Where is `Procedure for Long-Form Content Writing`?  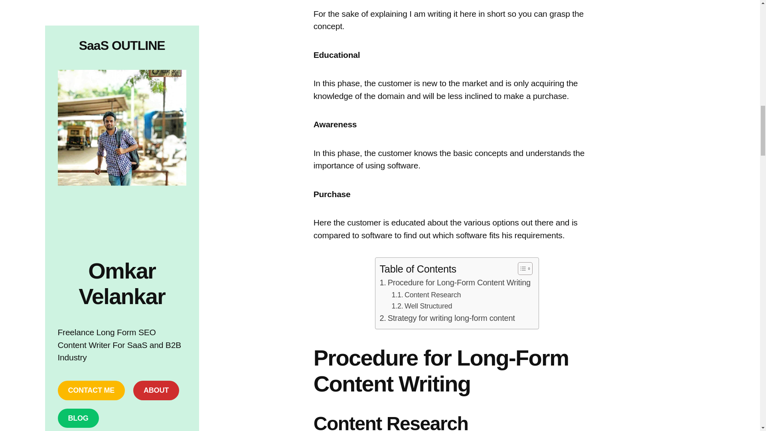
Procedure for Long-Form Content Writing is located at coordinates (454, 283).